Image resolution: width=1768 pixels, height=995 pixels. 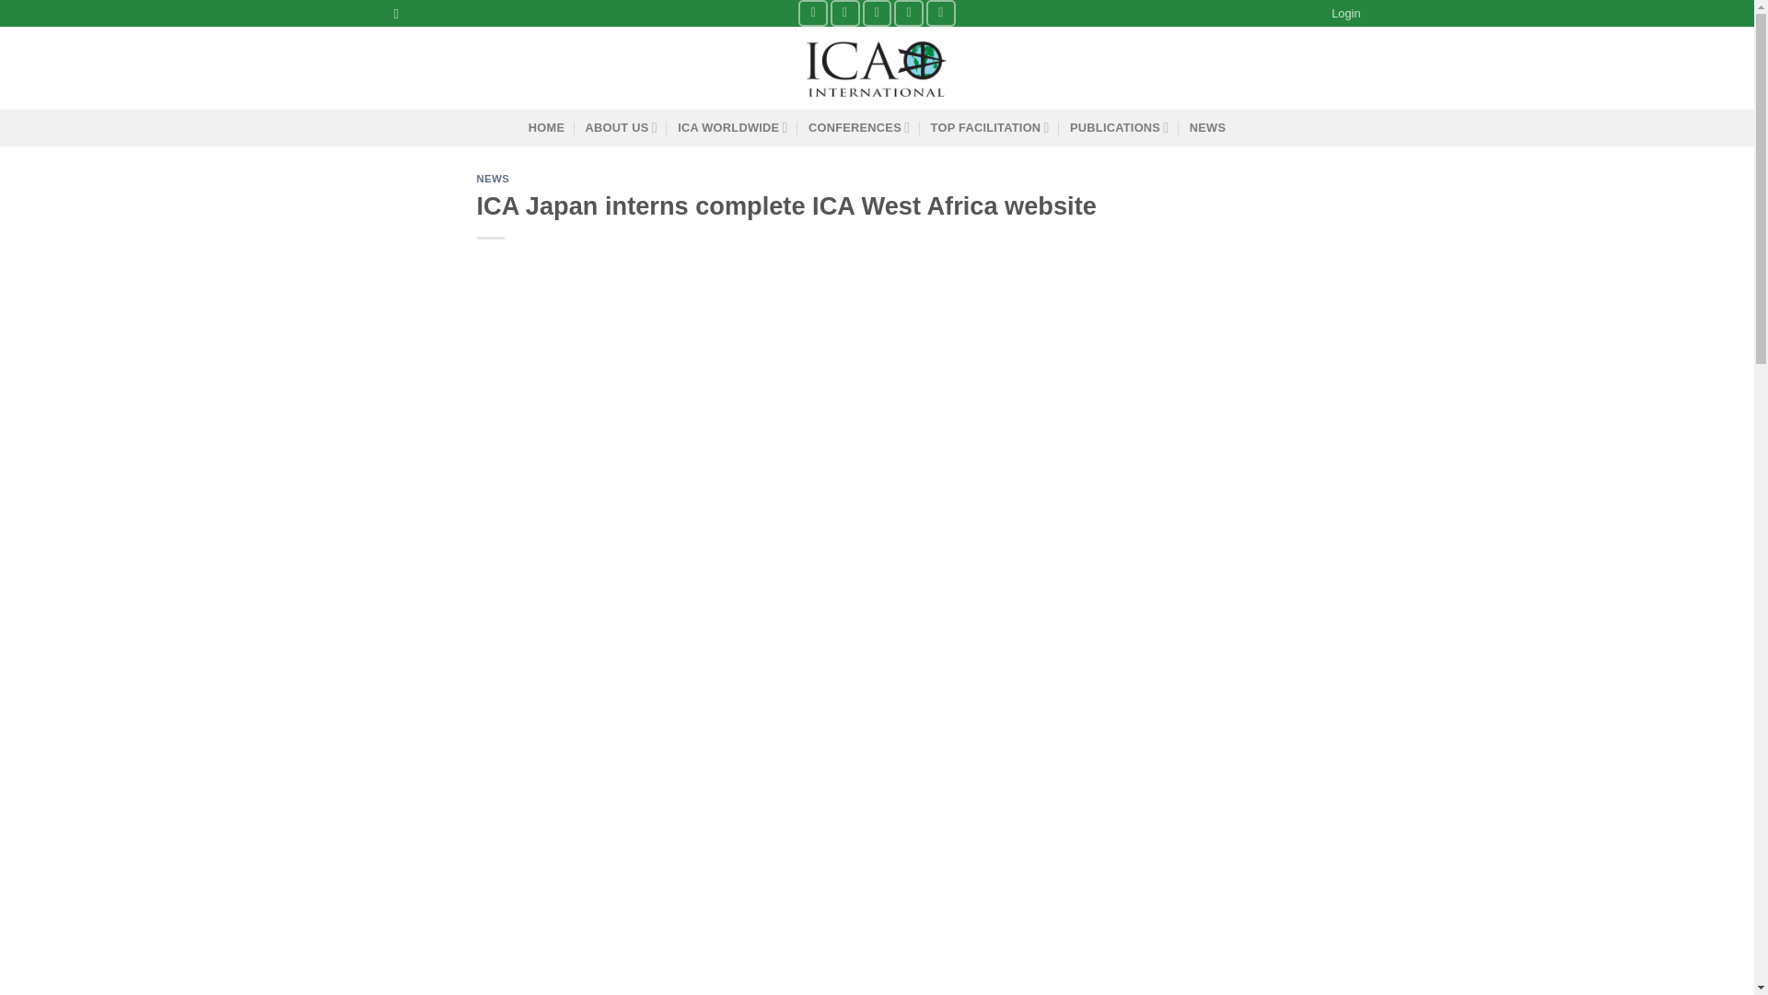 I want to click on Follow on Facebook, so click(x=812, y=13).